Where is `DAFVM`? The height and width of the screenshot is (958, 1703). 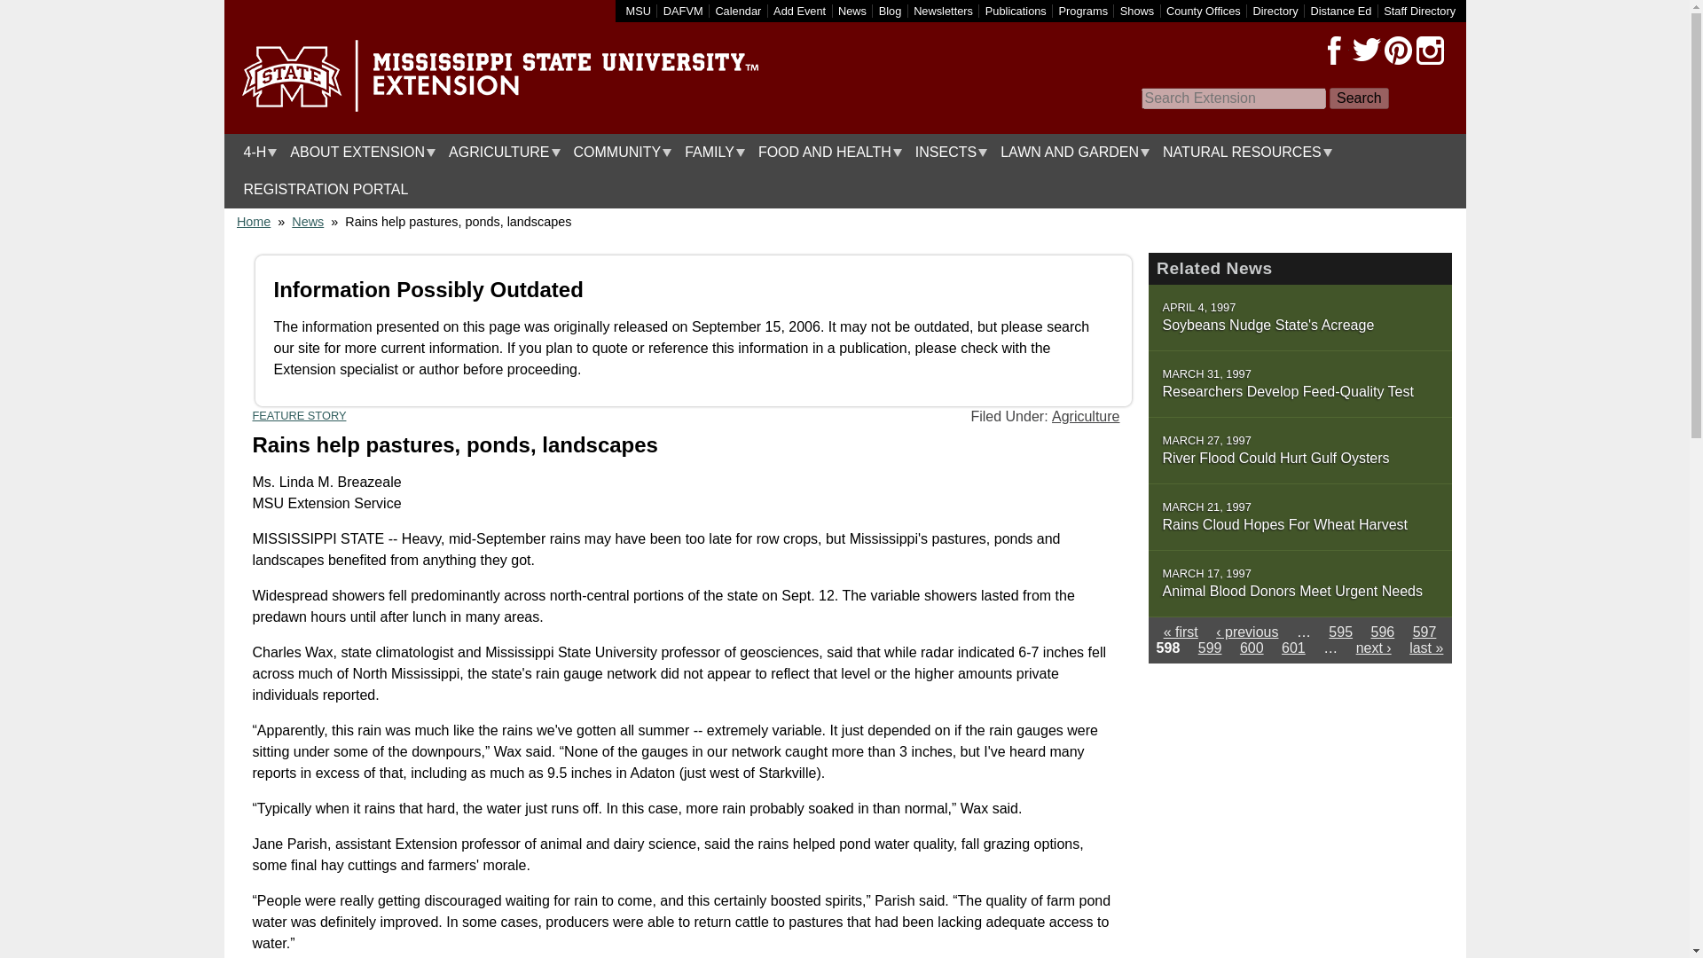
DAFVM is located at coordinates (683, 11).